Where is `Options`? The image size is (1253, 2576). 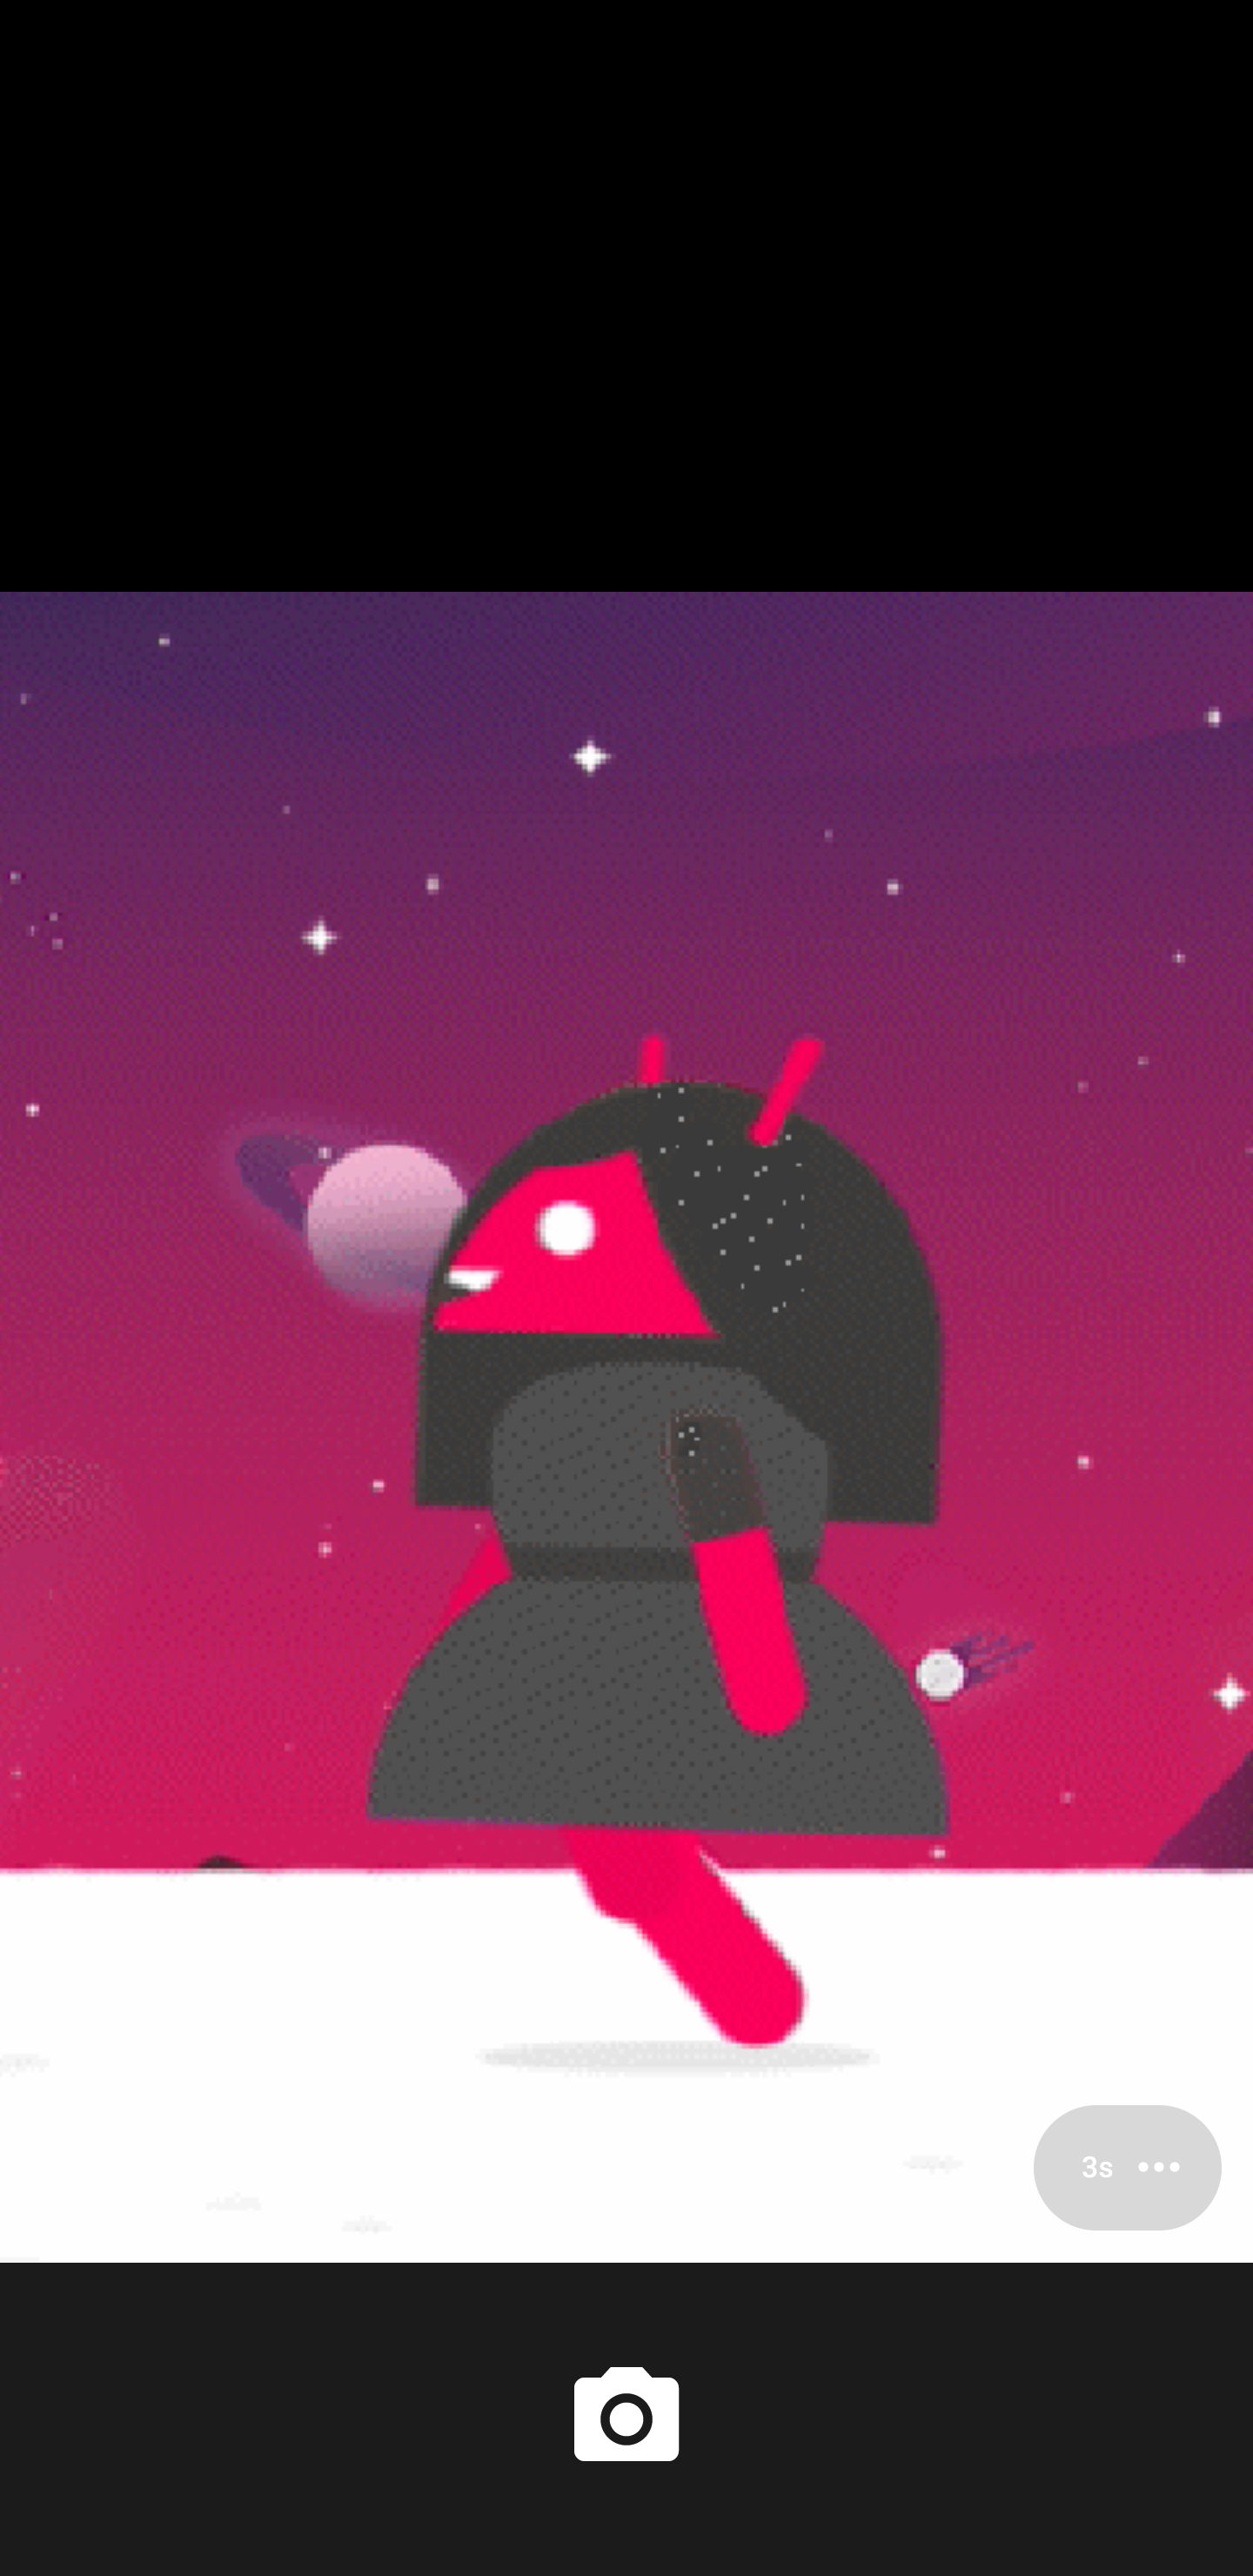
Options is located at coordinates (1128, 2167).